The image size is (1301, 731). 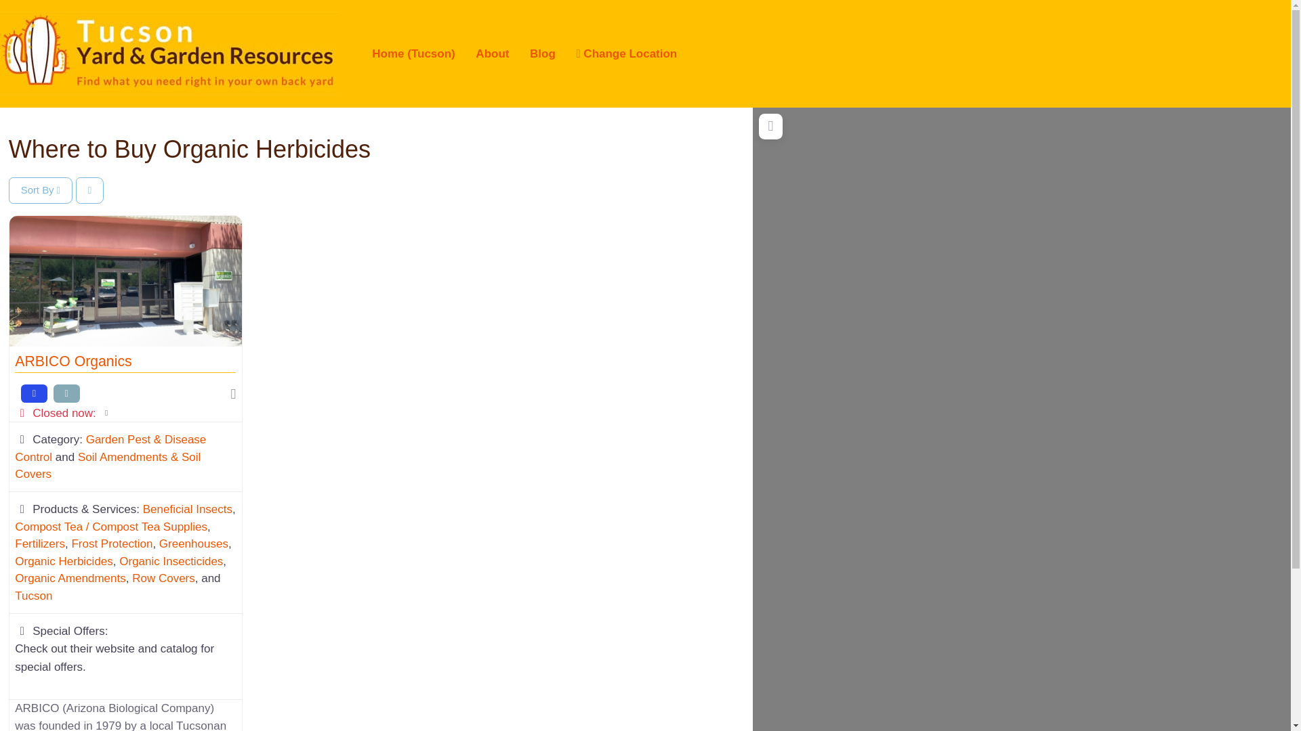 What do you see at coordinates (69, 578) in the screenshot?
I see `Organic Amendments` at bounding box center [69, 578].